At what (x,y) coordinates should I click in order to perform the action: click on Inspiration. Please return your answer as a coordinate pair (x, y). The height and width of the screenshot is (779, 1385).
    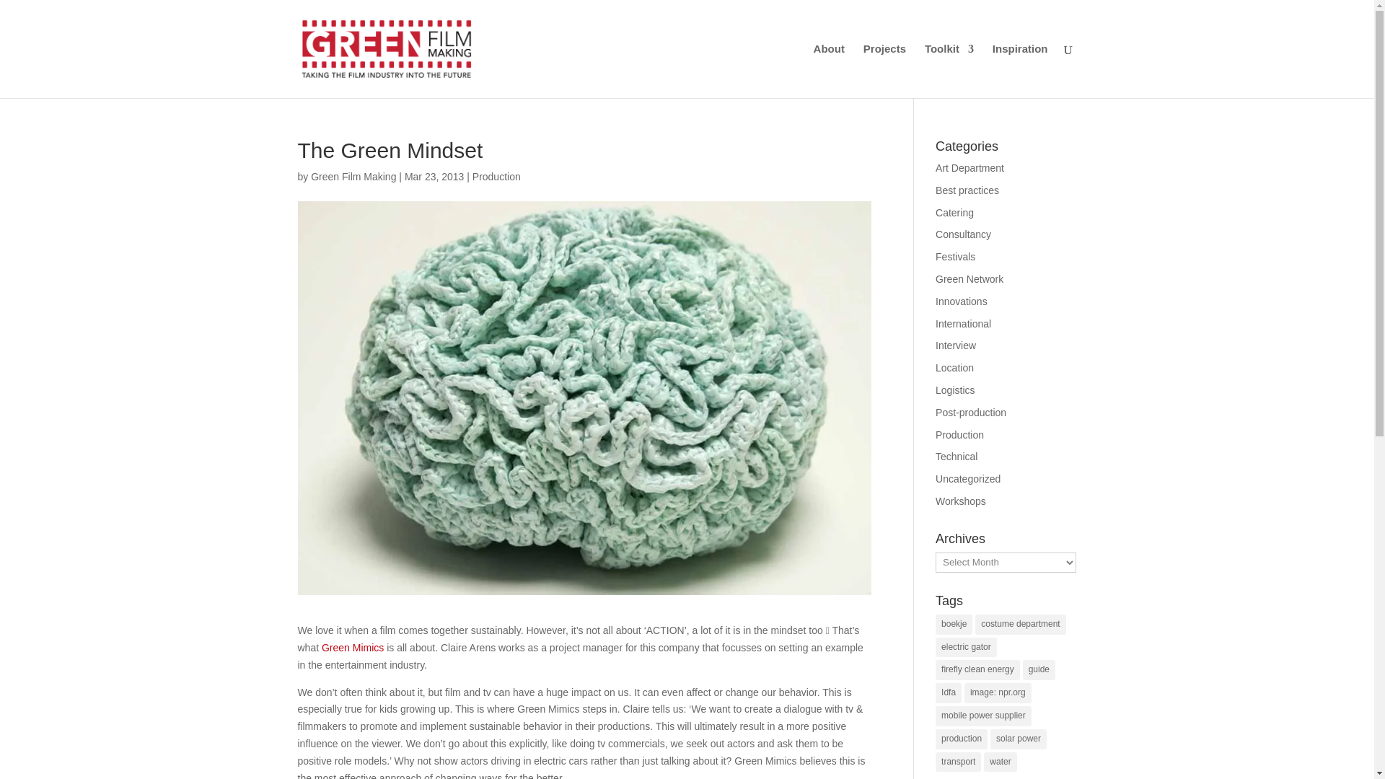
    Looking at the image, I should click on (1020, 71).